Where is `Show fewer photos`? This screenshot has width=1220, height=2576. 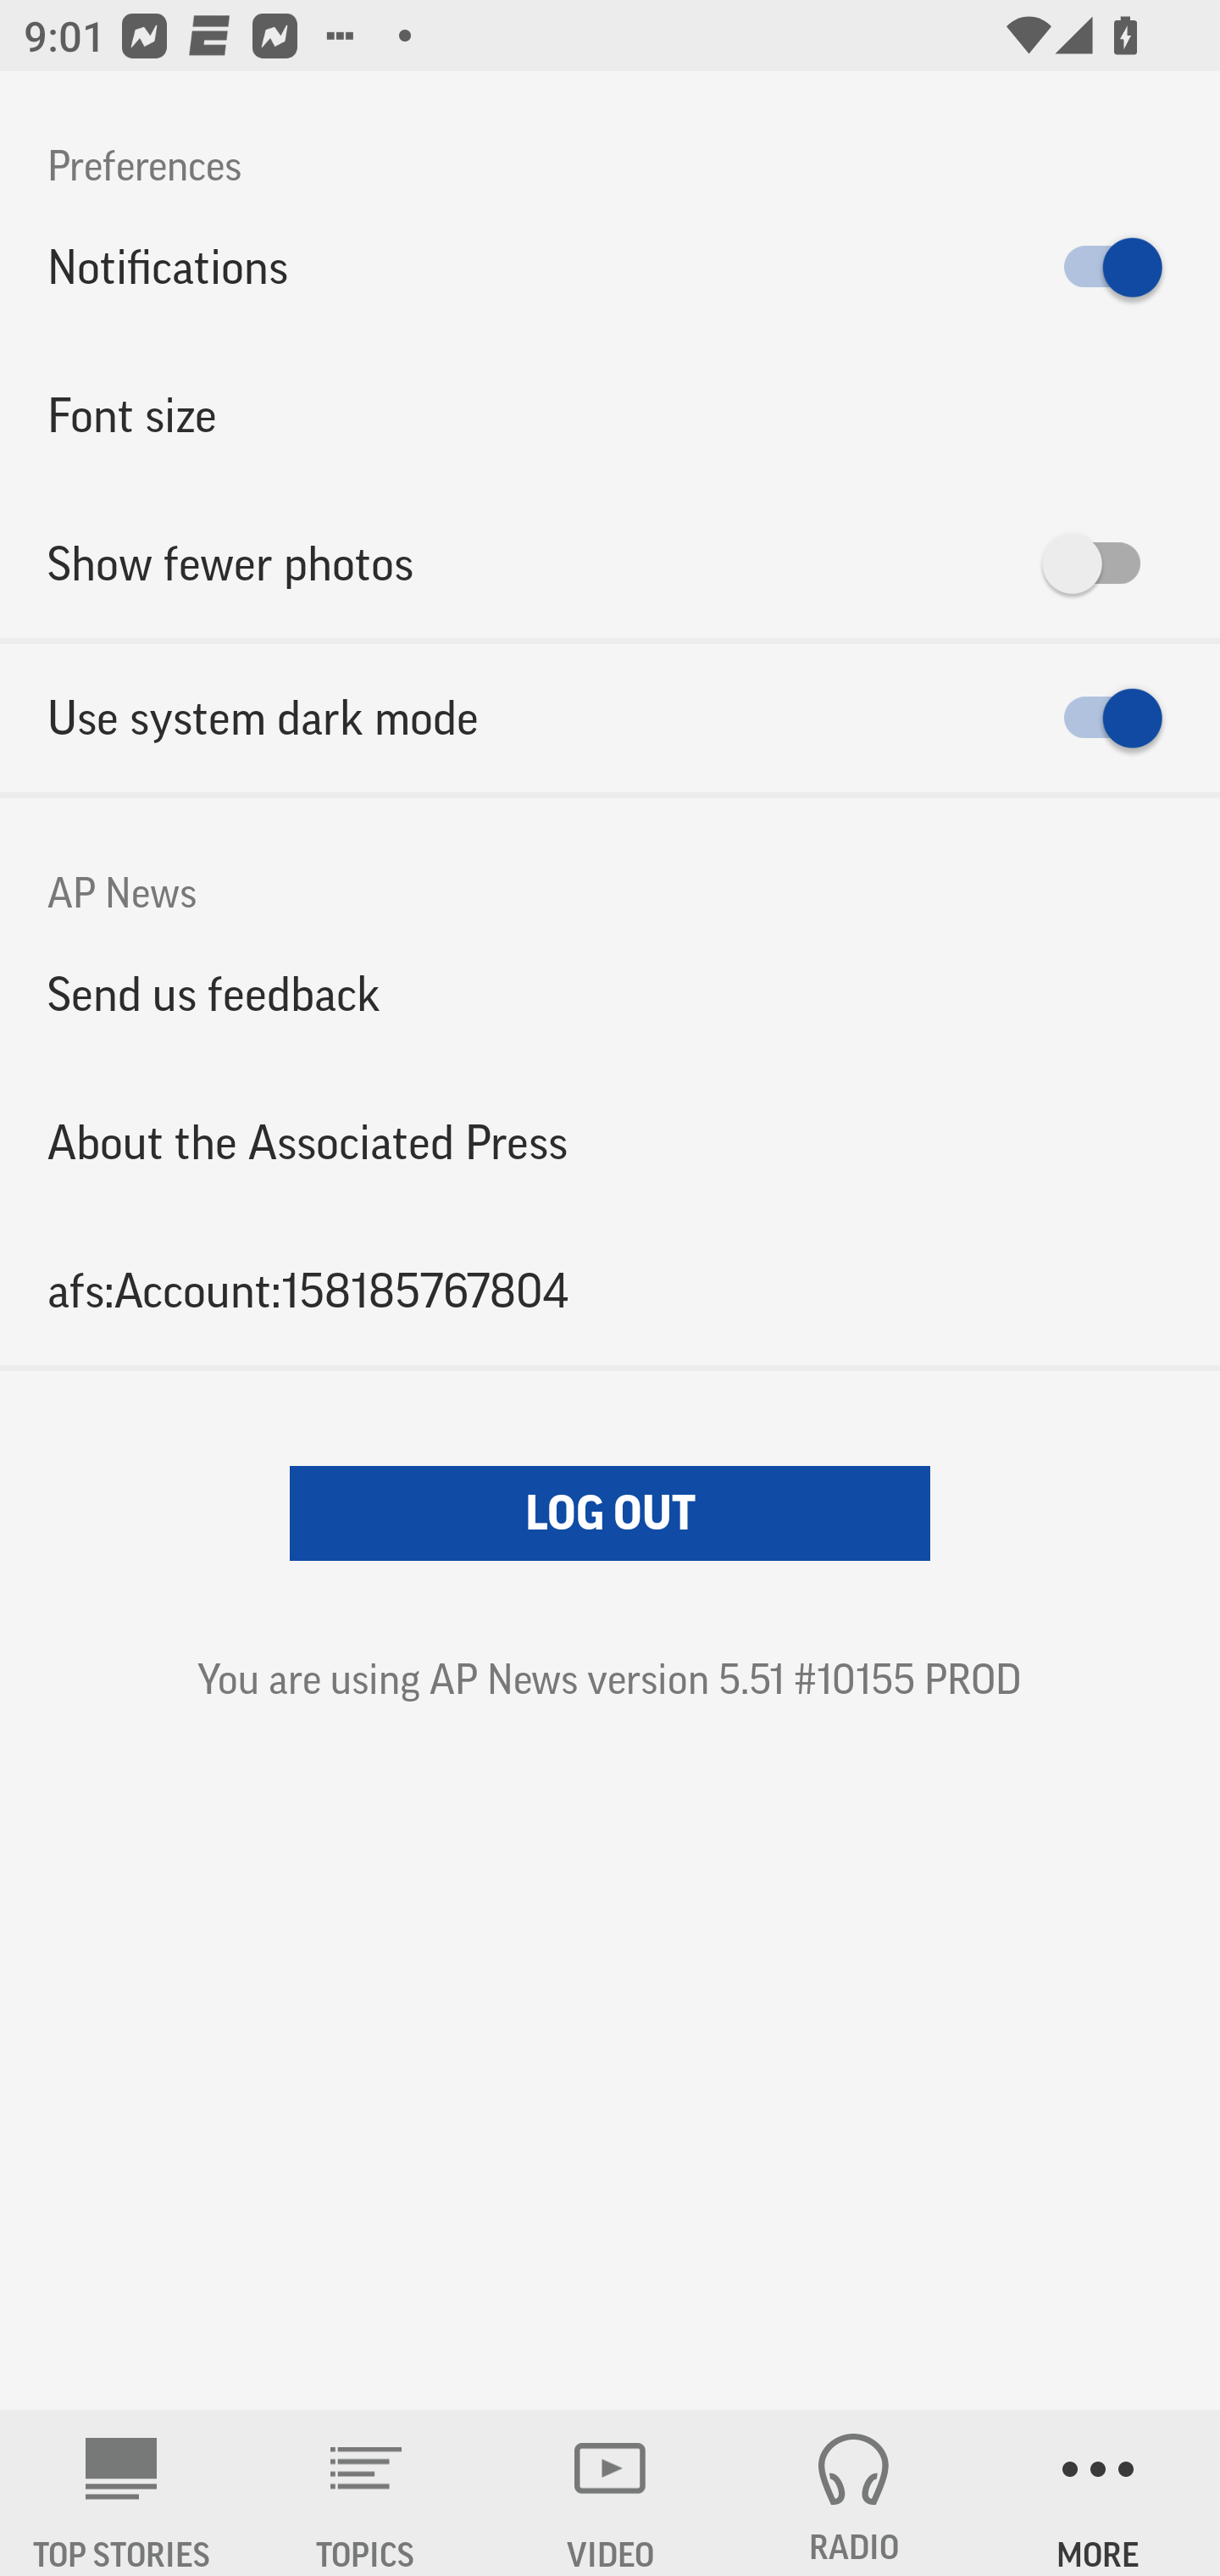 Show fewer photos is located at coordinates (610, 563).